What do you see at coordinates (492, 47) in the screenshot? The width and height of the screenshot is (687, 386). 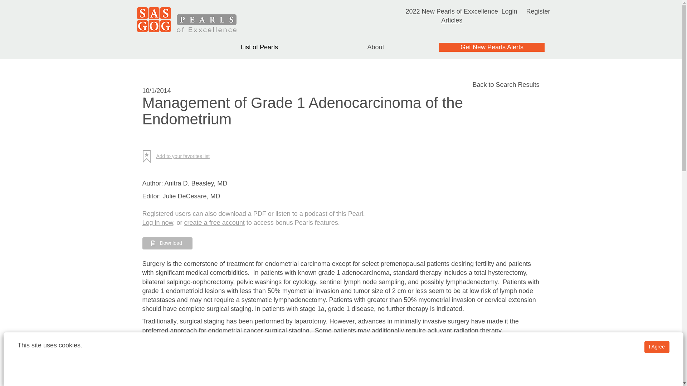 I see `Get New Pearls Alerts` at bounding box center [492, 47].